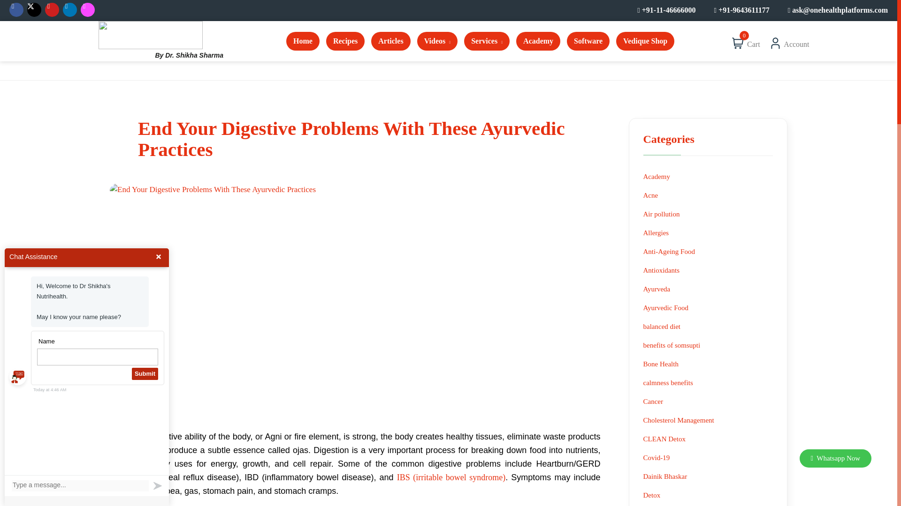  Describe the element at coordinates (487, 43) in the screenshot. I see `Services` at that location.